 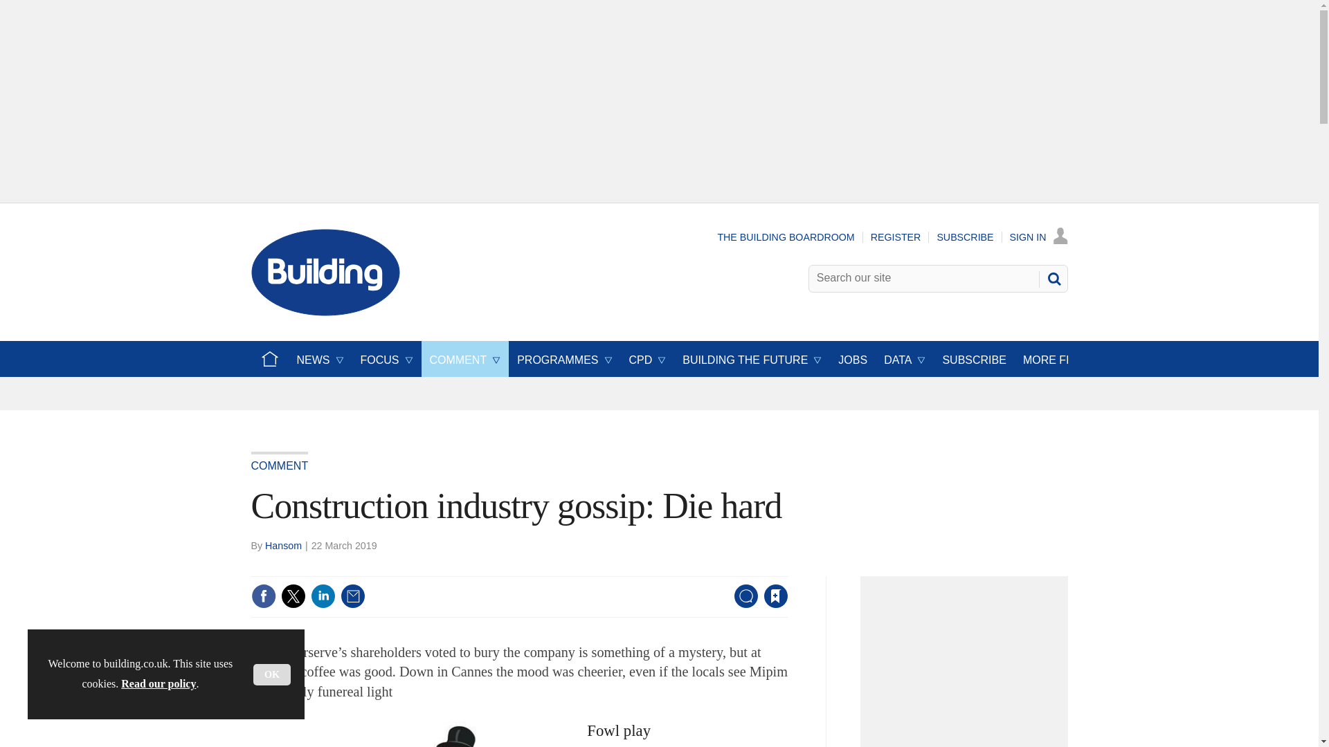 What do you see at coordinates (322, 596) in the screenshot?
I see `Share this on Linked in` at bounding box center [322, 596].